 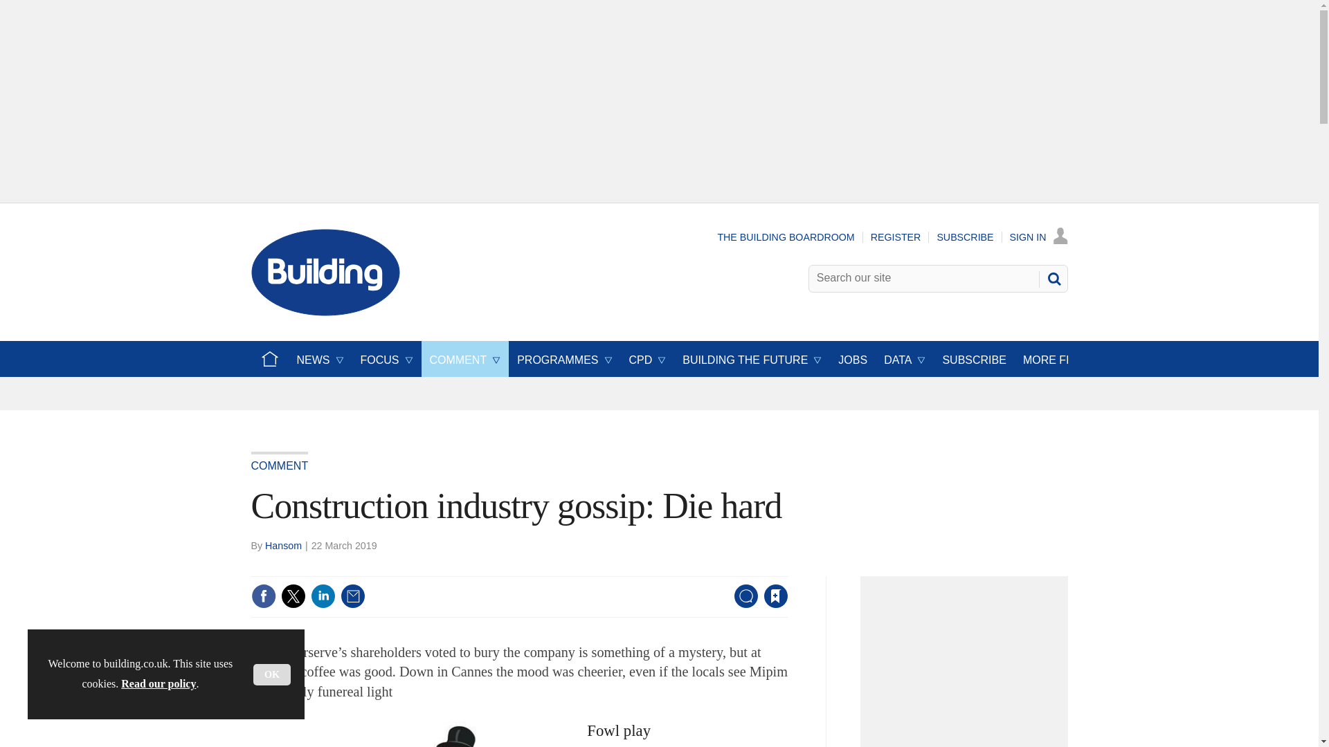 What do you see at coordinates (322, 596) in the screenshot?
I see `Share this on Linked in` at bounding box center [322, 596].